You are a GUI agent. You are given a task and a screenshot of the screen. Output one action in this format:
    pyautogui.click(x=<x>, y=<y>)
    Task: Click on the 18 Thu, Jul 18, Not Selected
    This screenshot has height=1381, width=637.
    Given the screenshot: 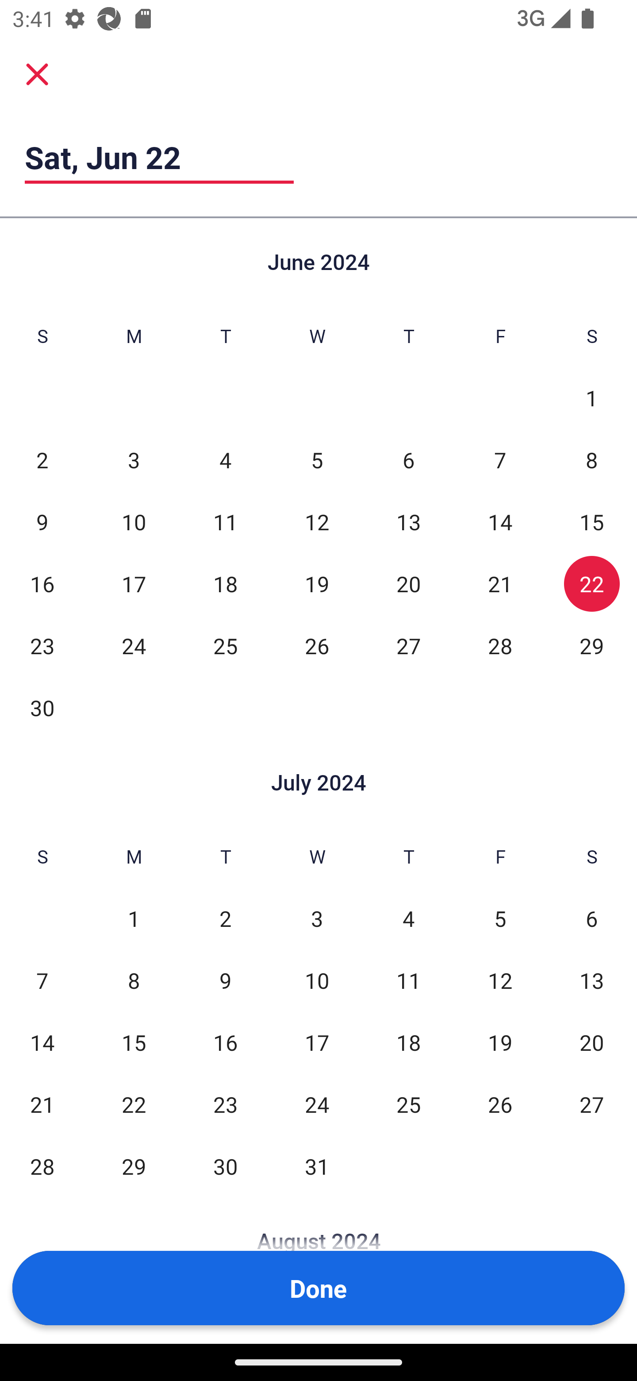 What is the action you would take?
    pyautogui.click(x=408, y=1042)
    